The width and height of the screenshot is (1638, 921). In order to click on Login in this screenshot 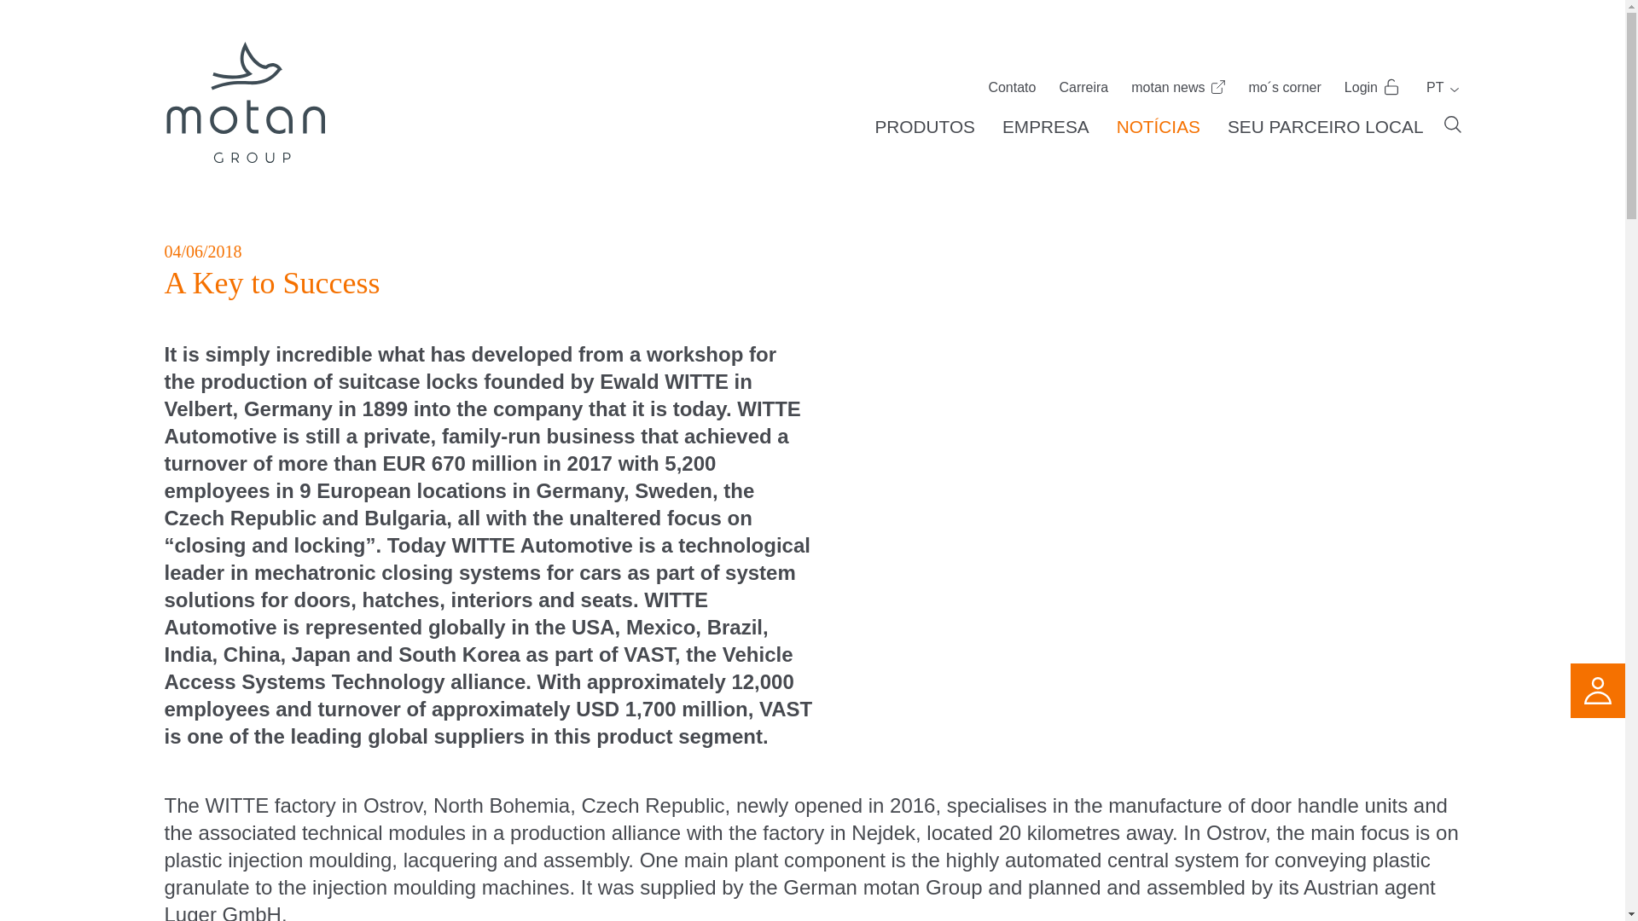, I will do `click(1370, 87)`.